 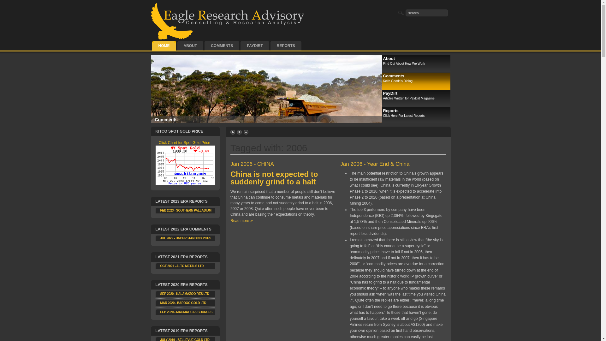 I want to click on REPORTS, so click(x=286, y=46).